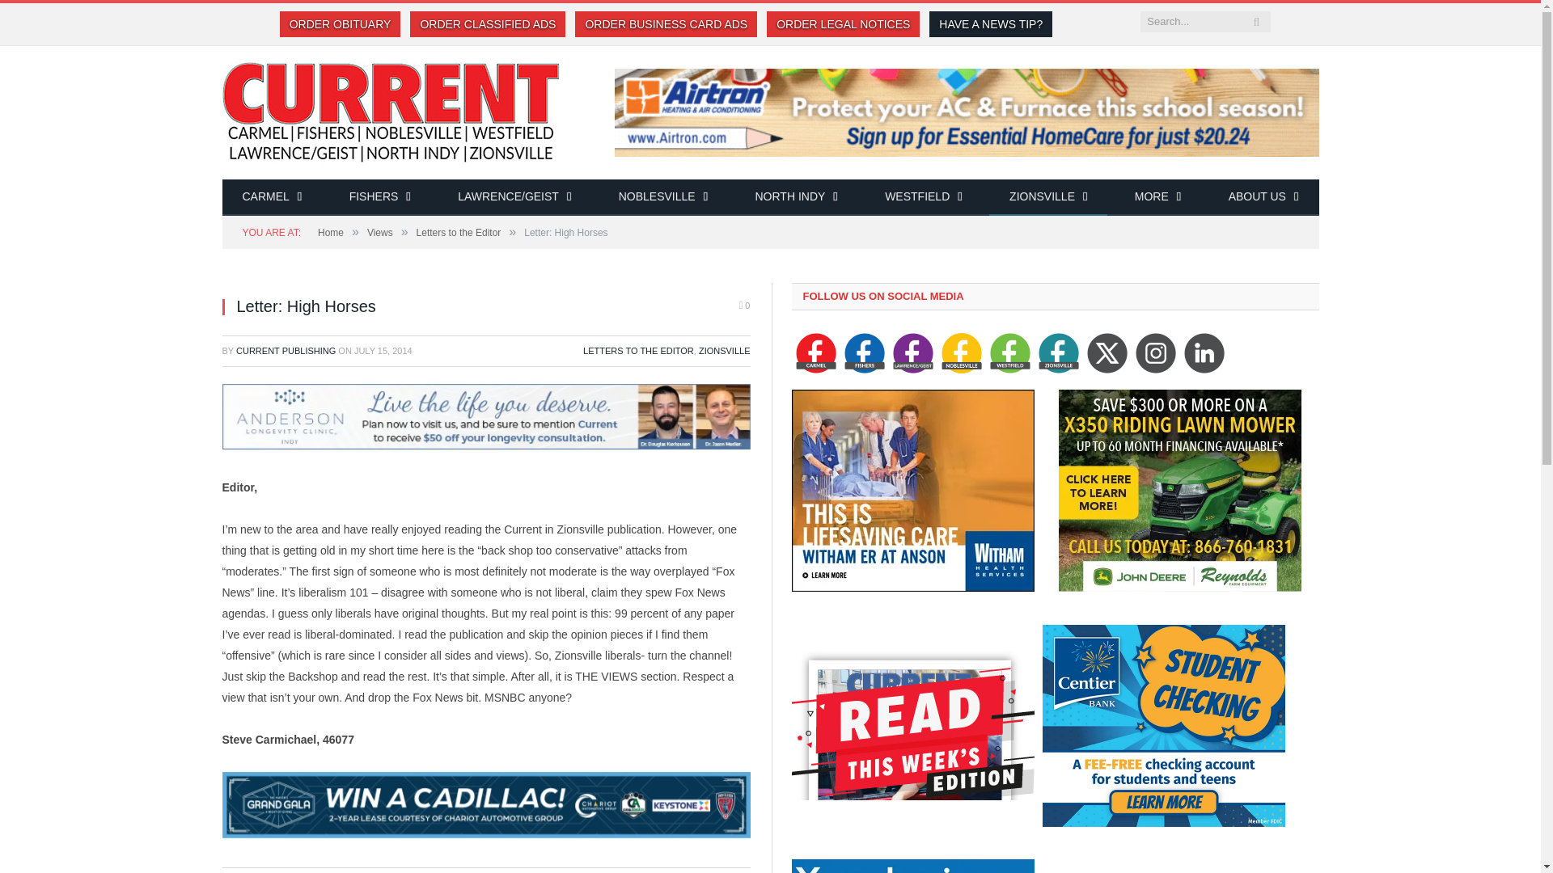  I want to click on Current in Fishers Facebook, so click(865, 352).